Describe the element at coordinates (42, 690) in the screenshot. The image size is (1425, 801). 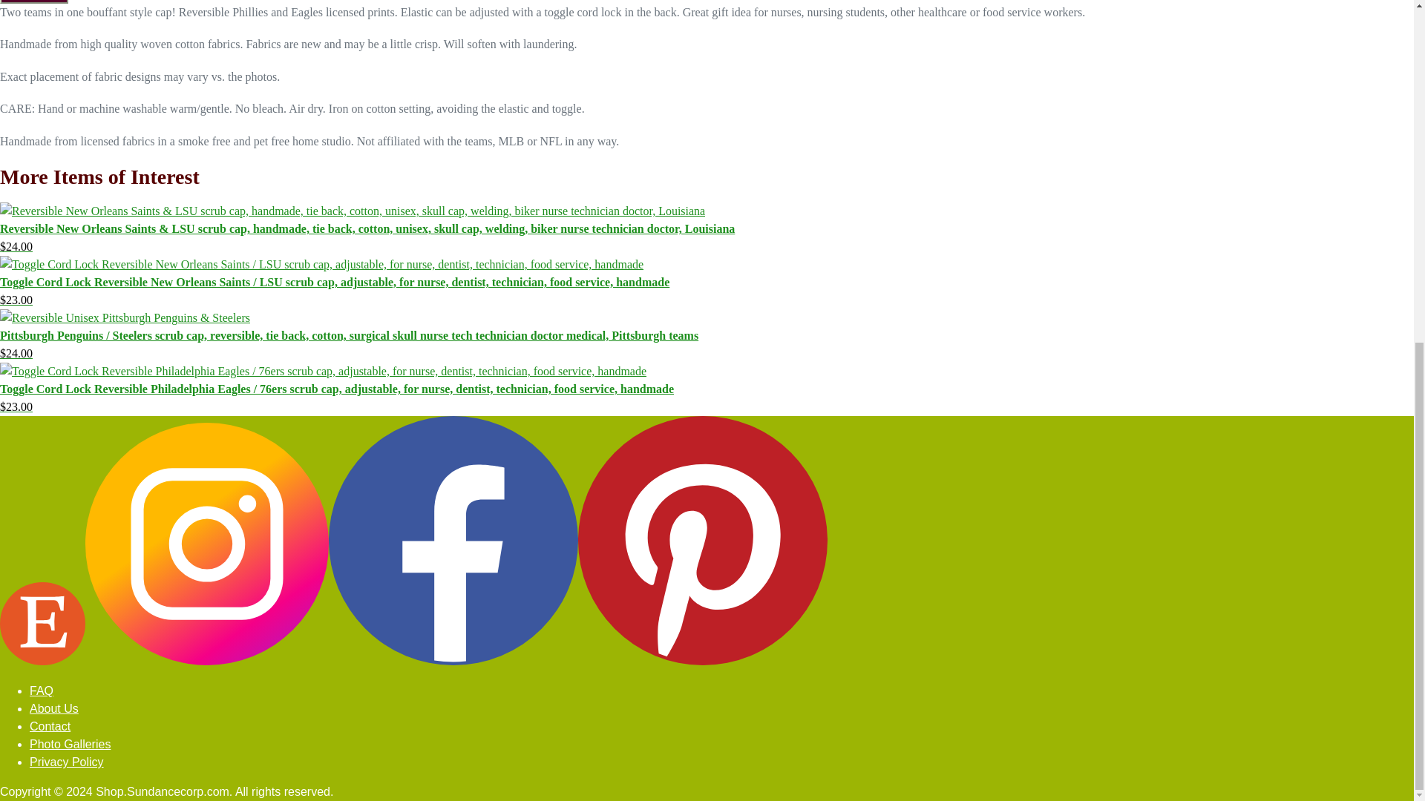
I see `FAQ` at that location.